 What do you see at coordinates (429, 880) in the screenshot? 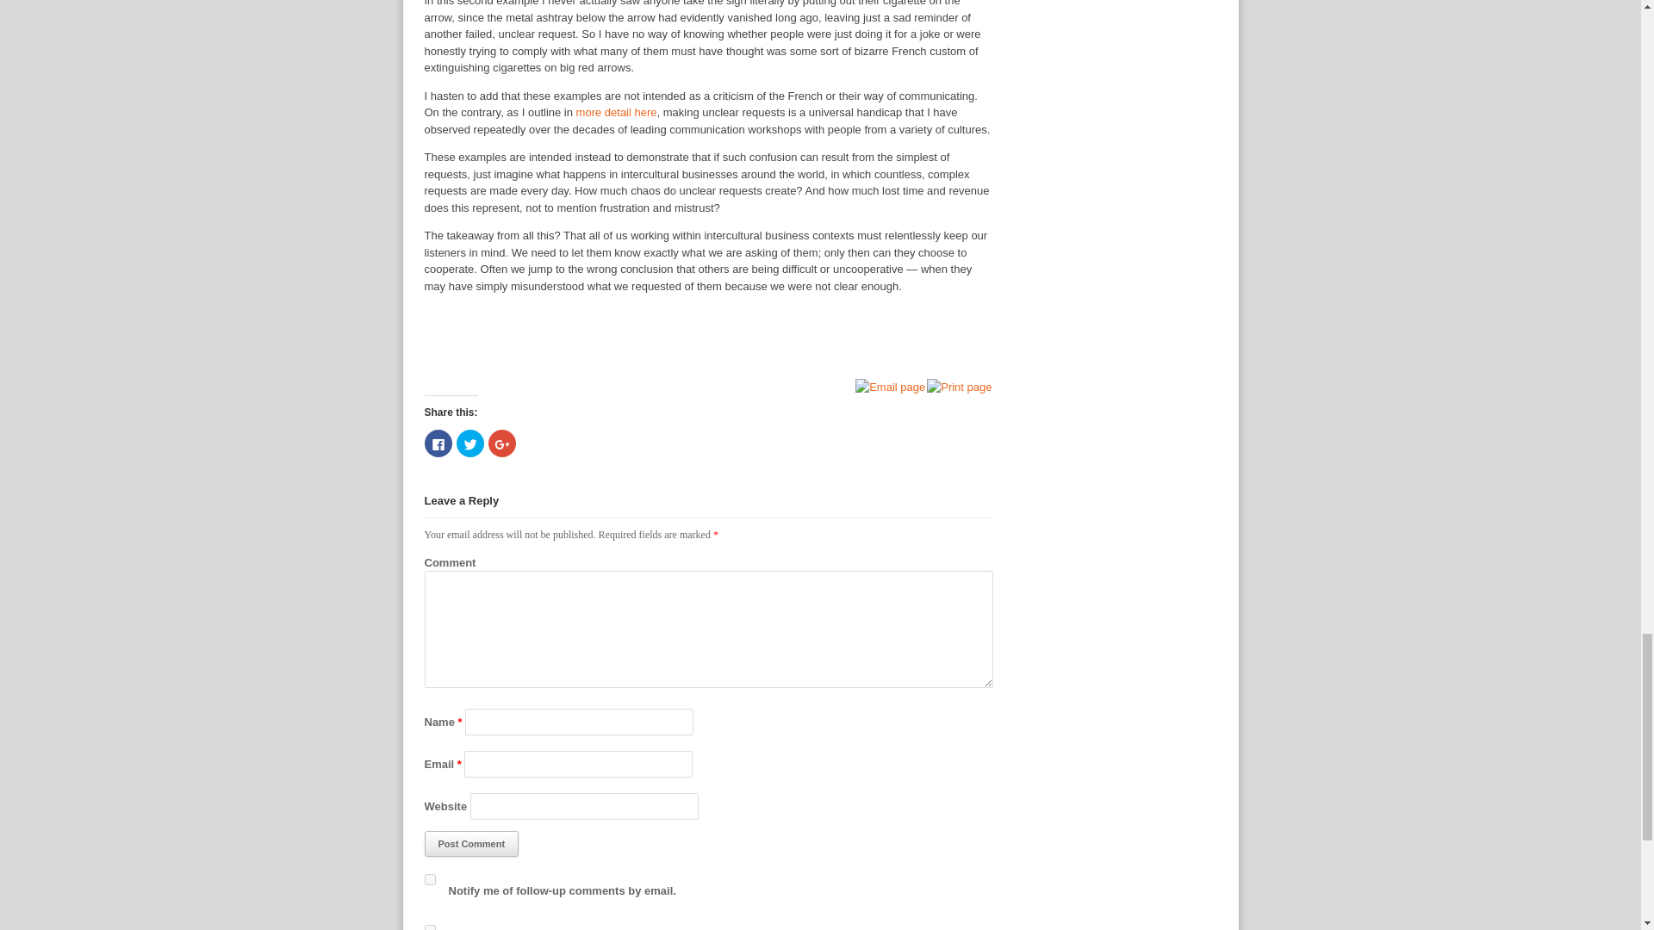
I see `subscribe` at bounding box center [429, 880].